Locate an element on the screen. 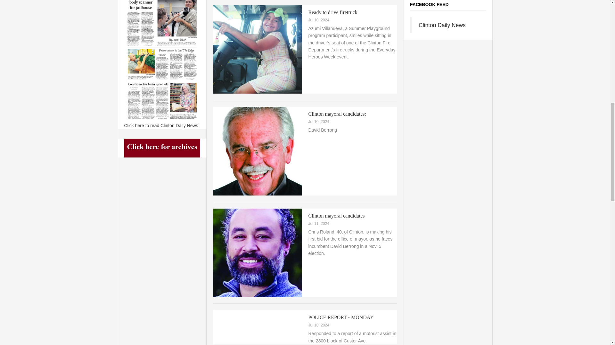 Image resolution: width=615 pixels, height=345 pixels. Clinton mayoral candidates is located at coordinates (336, 216).